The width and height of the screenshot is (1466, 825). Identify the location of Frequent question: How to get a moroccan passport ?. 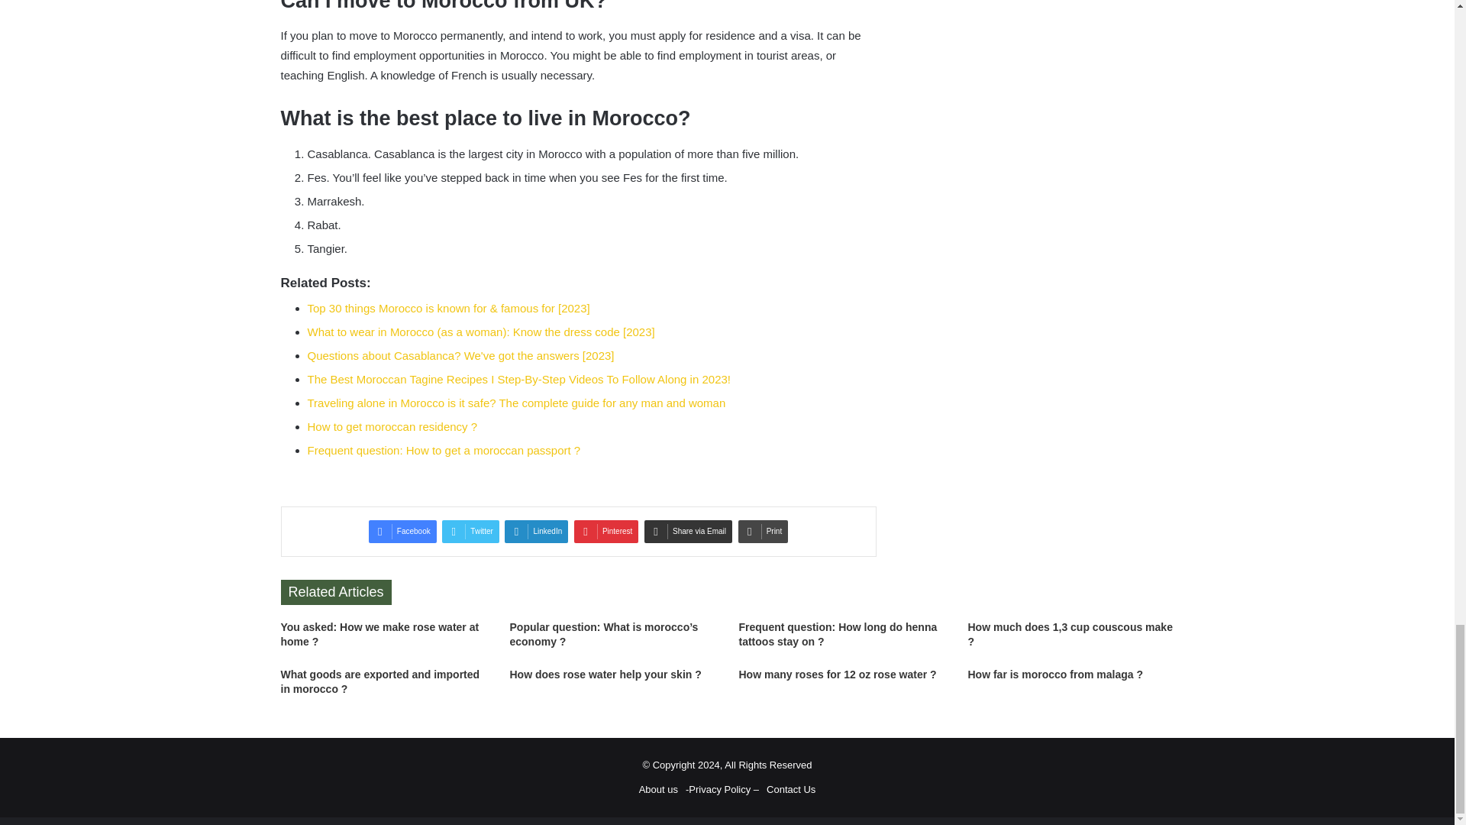
(443, 451).